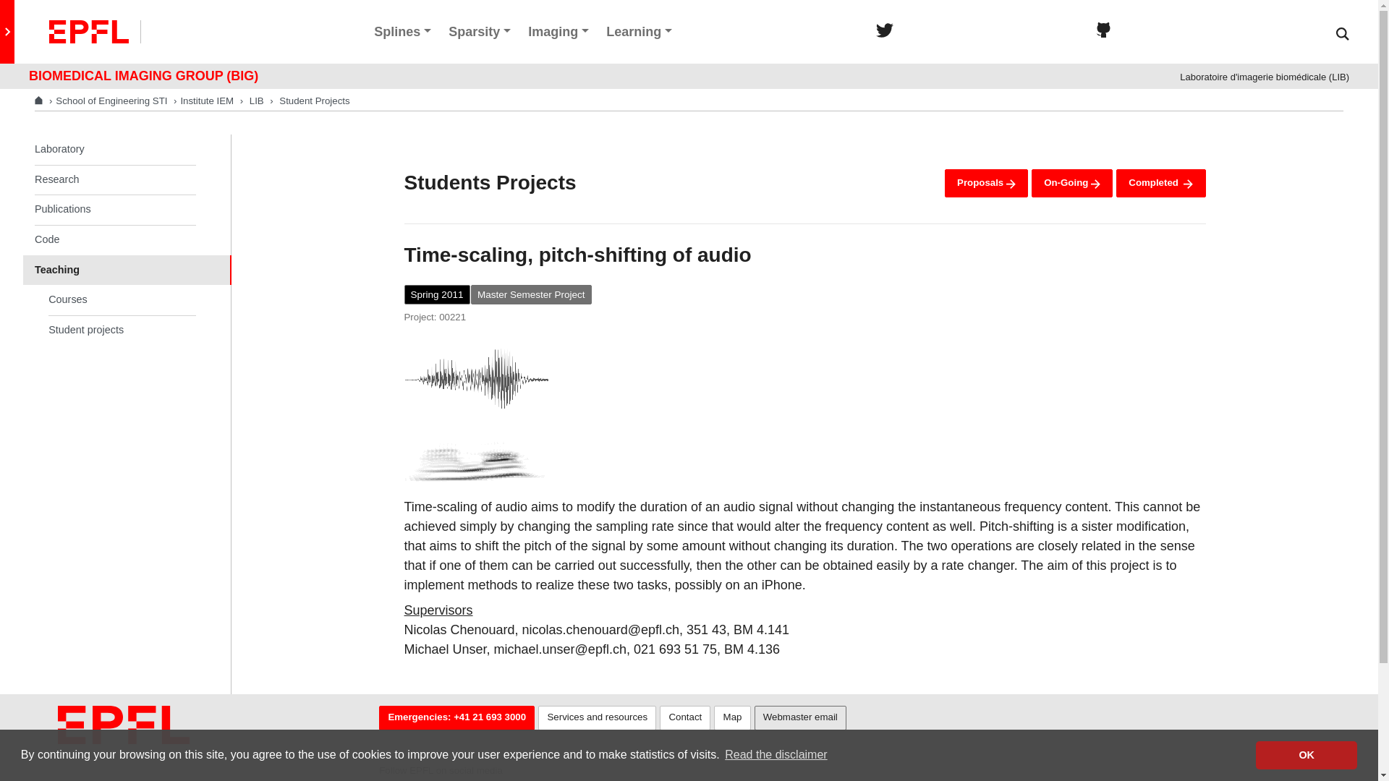  I want to click on Student Projects, so click(314, 100).